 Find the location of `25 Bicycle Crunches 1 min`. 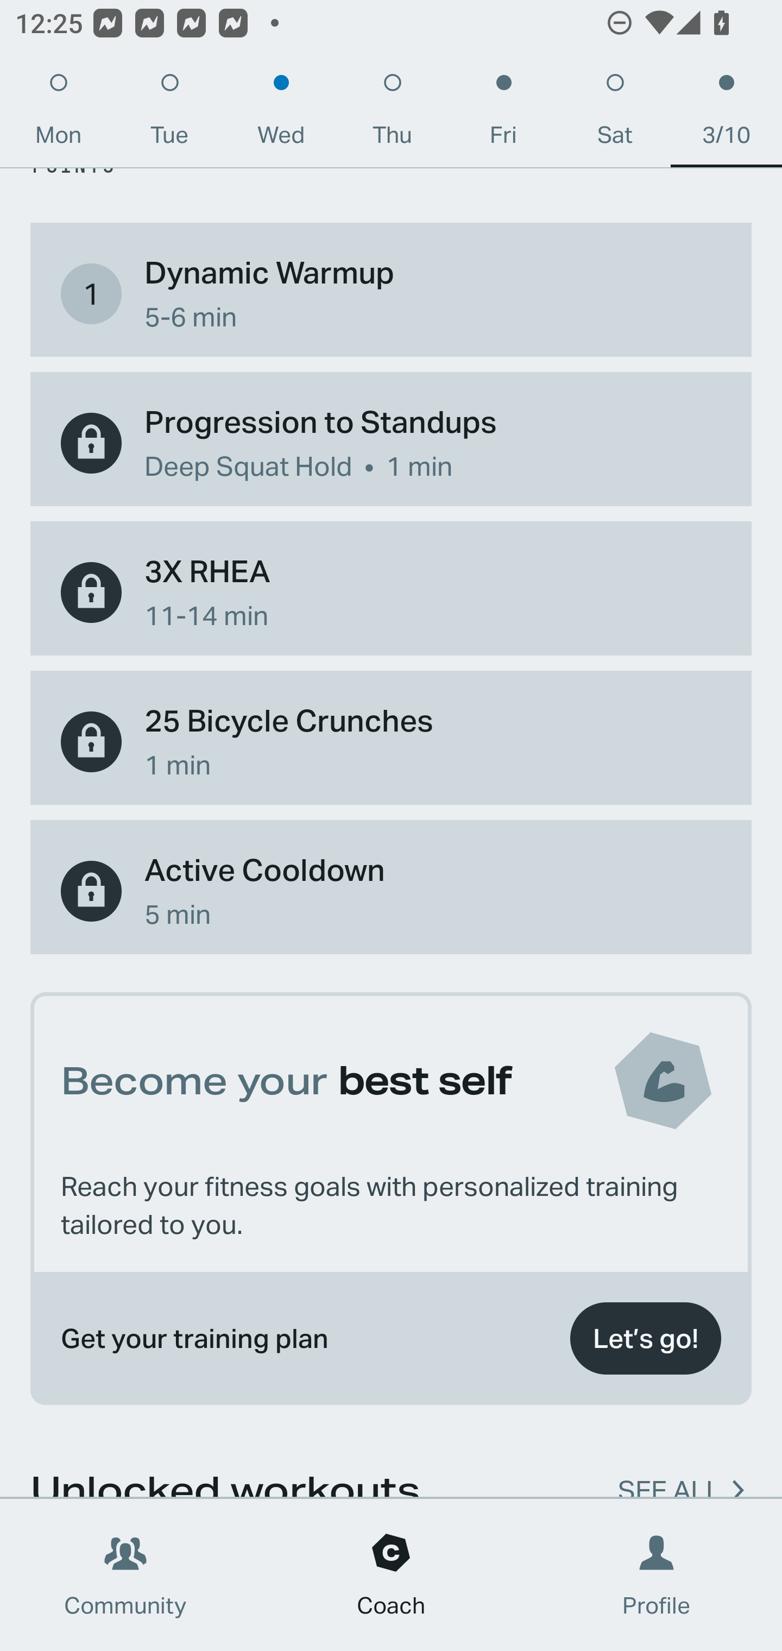

25 Bicycle Crunches 1 min is located at coordinates (391, 742).